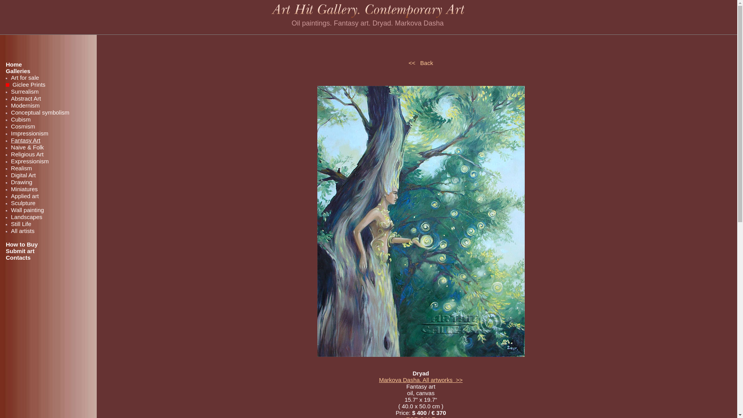 Image resolution: width=743 pixels, height=418 pixels. Describe the element at coordinates (23, 189) in the screenshot. I see `Miniatures` at that location.